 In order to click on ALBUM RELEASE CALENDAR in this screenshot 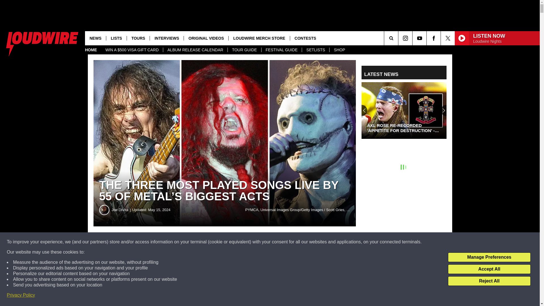, I will do `click(195, 50)`.